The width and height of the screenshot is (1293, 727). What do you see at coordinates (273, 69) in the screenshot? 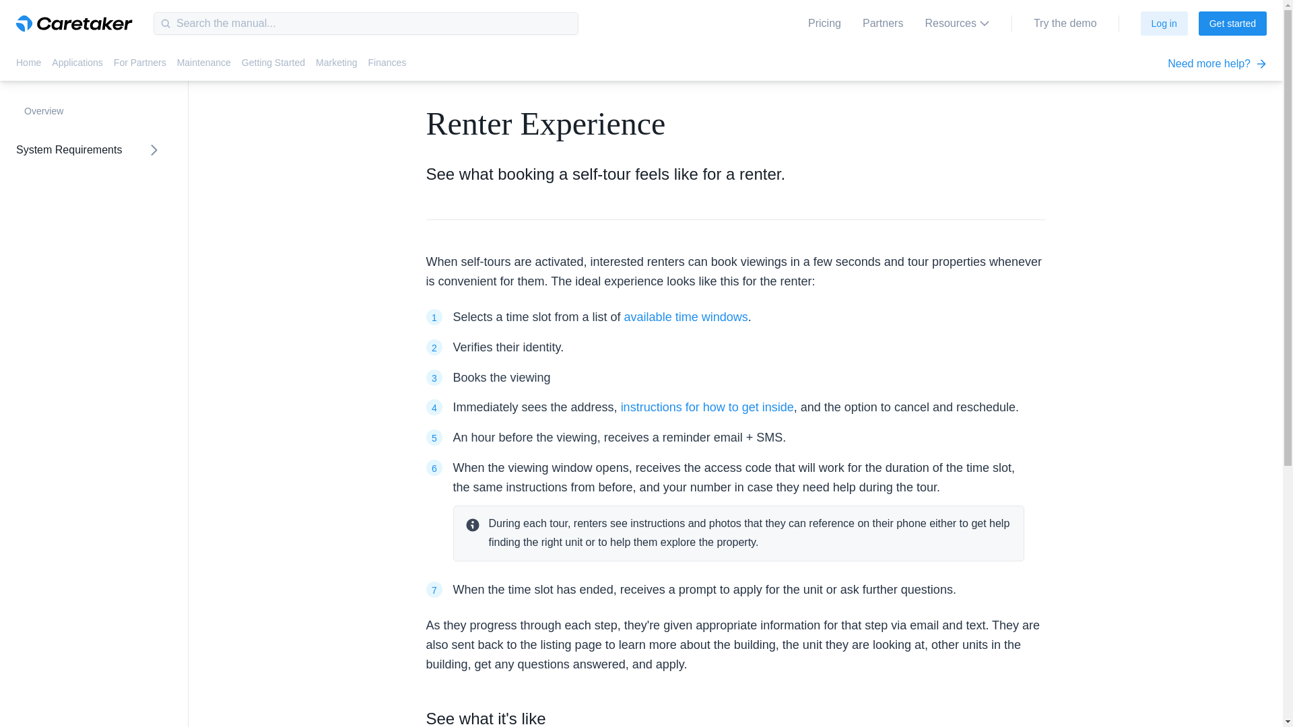
I see `Getting Started` at bounding box center [273, 69].